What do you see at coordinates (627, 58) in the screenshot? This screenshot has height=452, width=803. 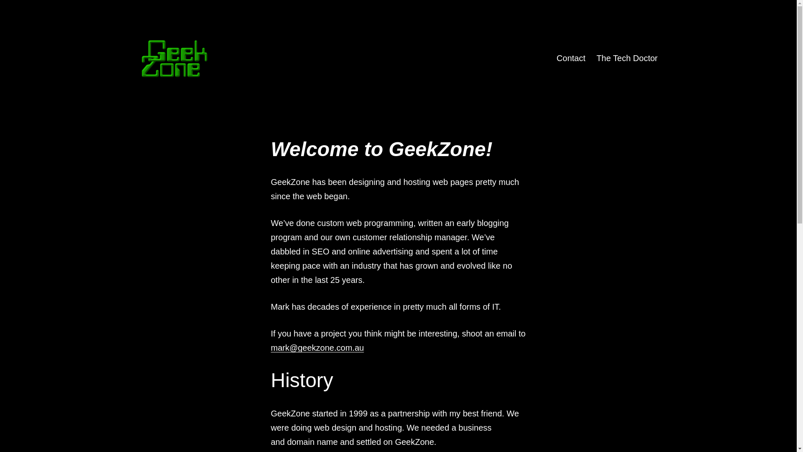 I see `The Tech Doctor` at bounding box center [627, 58].